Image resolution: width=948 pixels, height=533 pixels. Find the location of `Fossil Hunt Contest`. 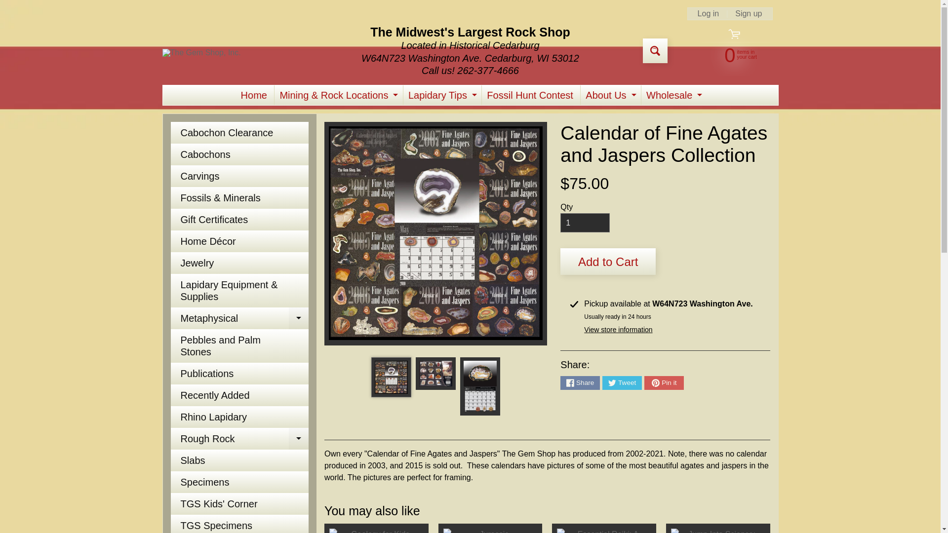

Fossil Hunt Contest is located at coordinates (201, 52).